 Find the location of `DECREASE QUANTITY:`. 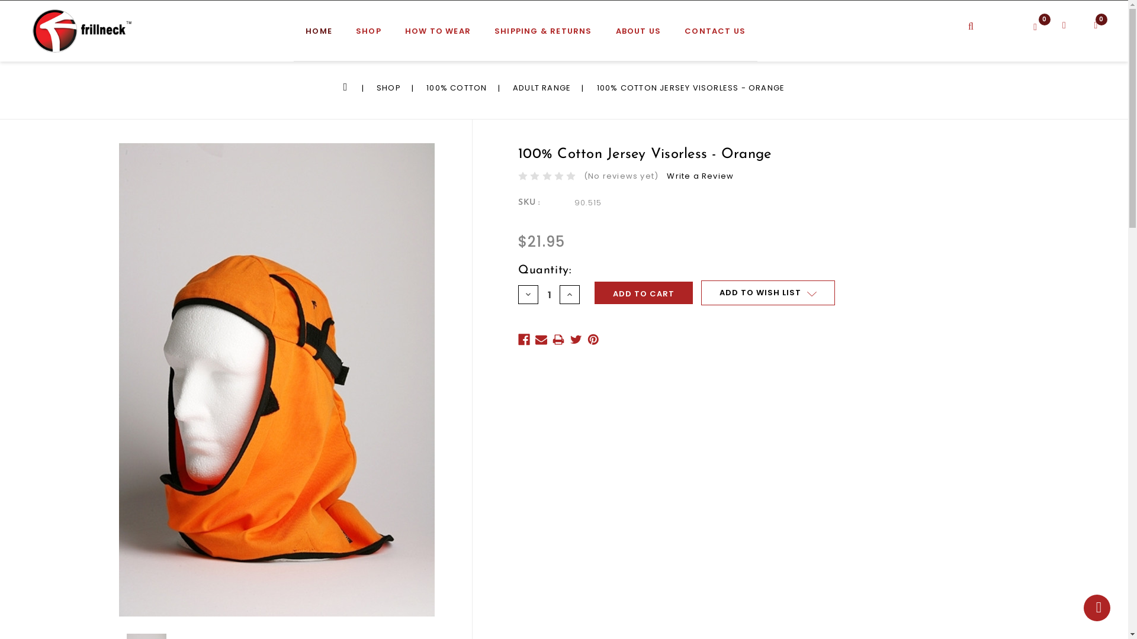

DECREASE QUANTITY: is located at coordinates (528, 295).